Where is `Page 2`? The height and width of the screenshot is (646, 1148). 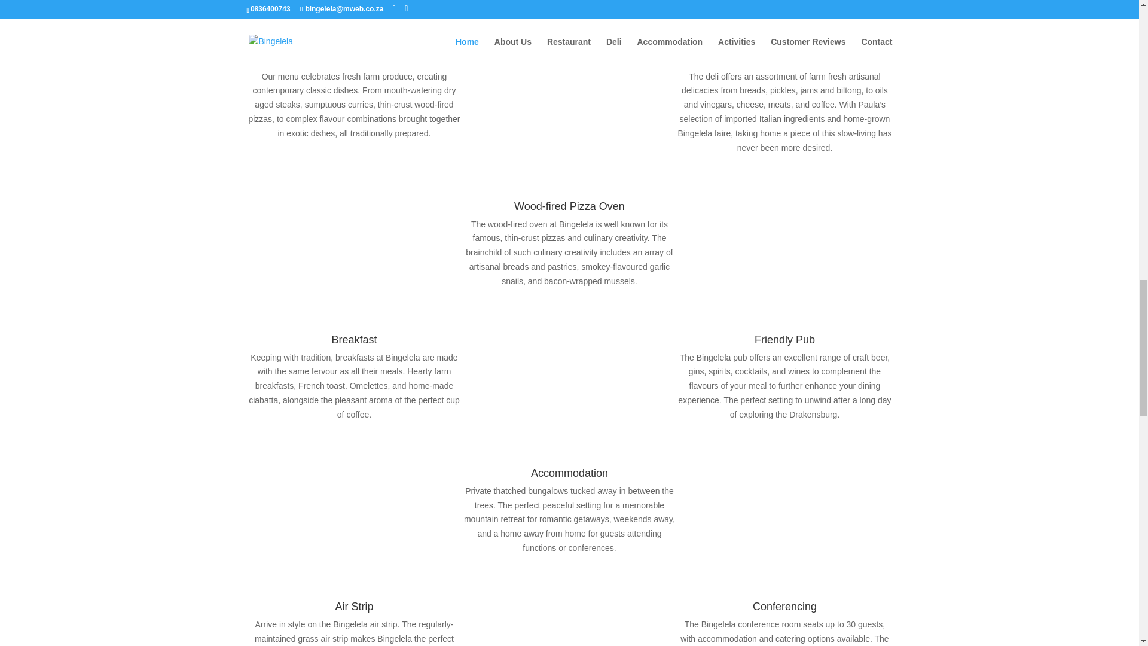
Page 2 is located at coordinates (354, 386).